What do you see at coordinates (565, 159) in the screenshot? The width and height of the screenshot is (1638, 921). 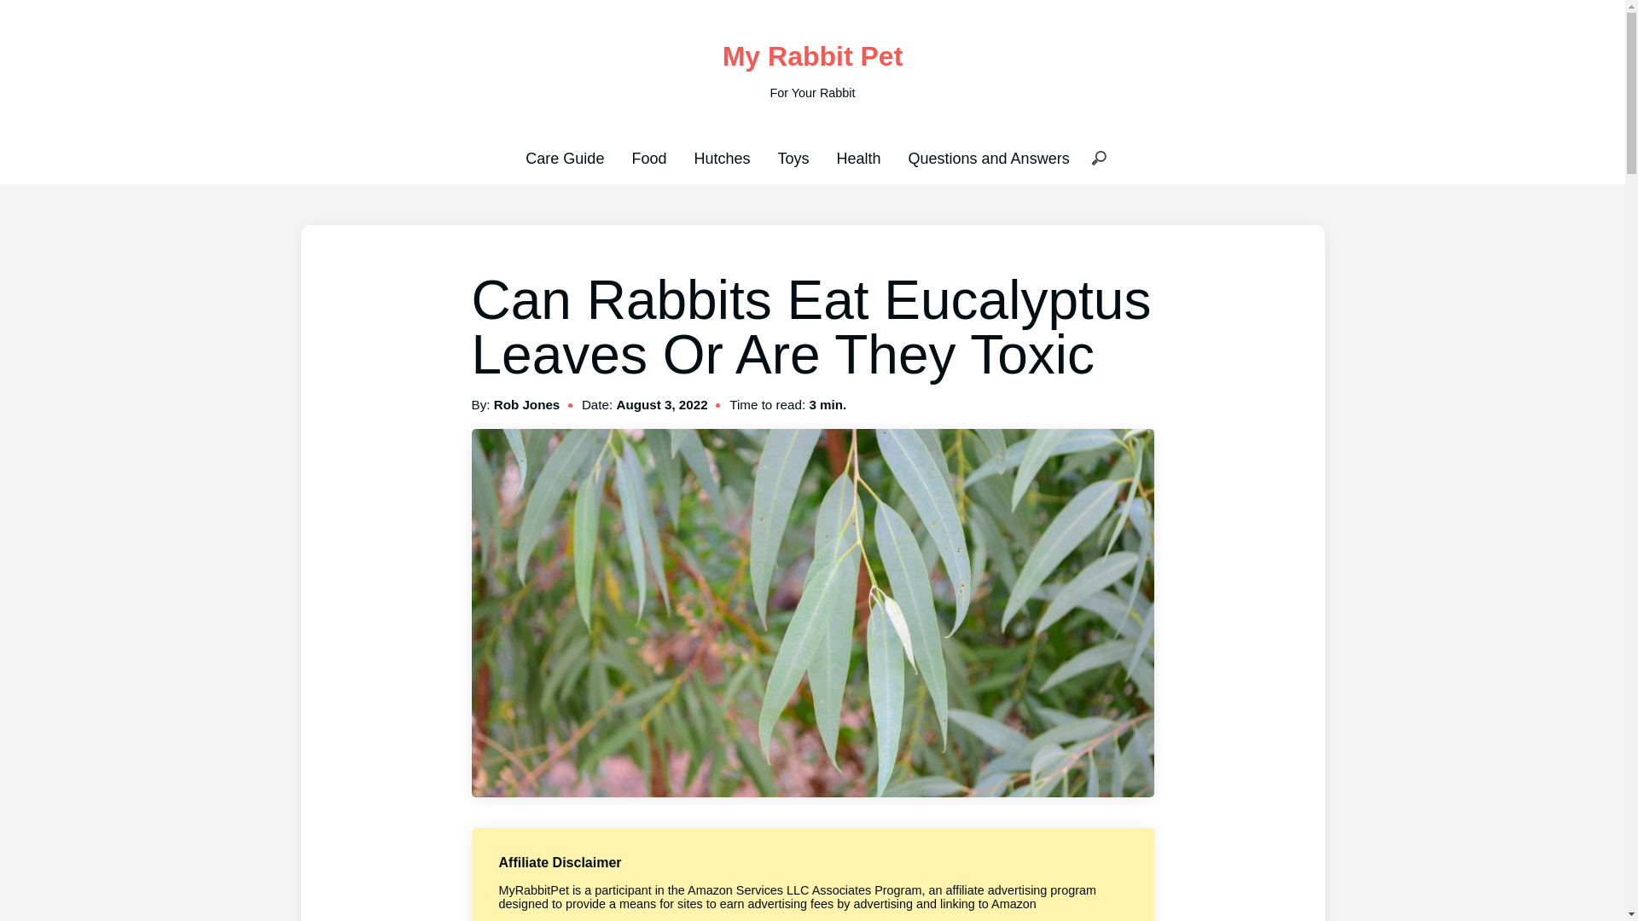 I see `Care Guide` at bounding box center [565, 159].